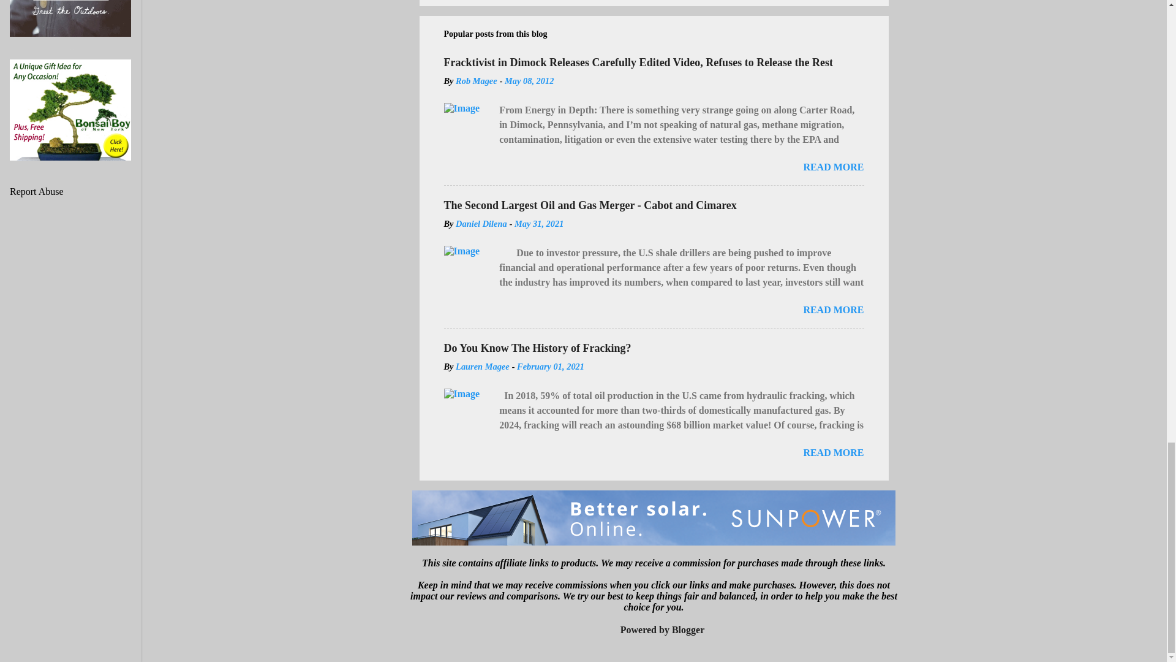 The height and width of the screenshot is (662, 1176). What do you see at coordinates (529, 81) in the screenshot?
I see `May 08, 2012` at bounding box center [529, 81].